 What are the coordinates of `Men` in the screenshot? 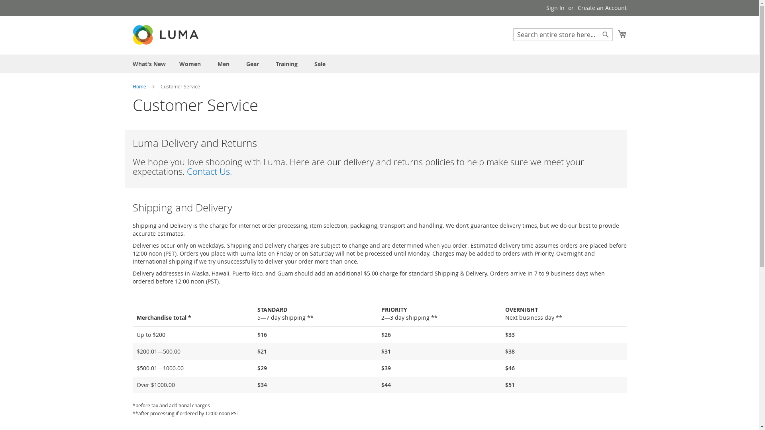 It's located at (225, 64).